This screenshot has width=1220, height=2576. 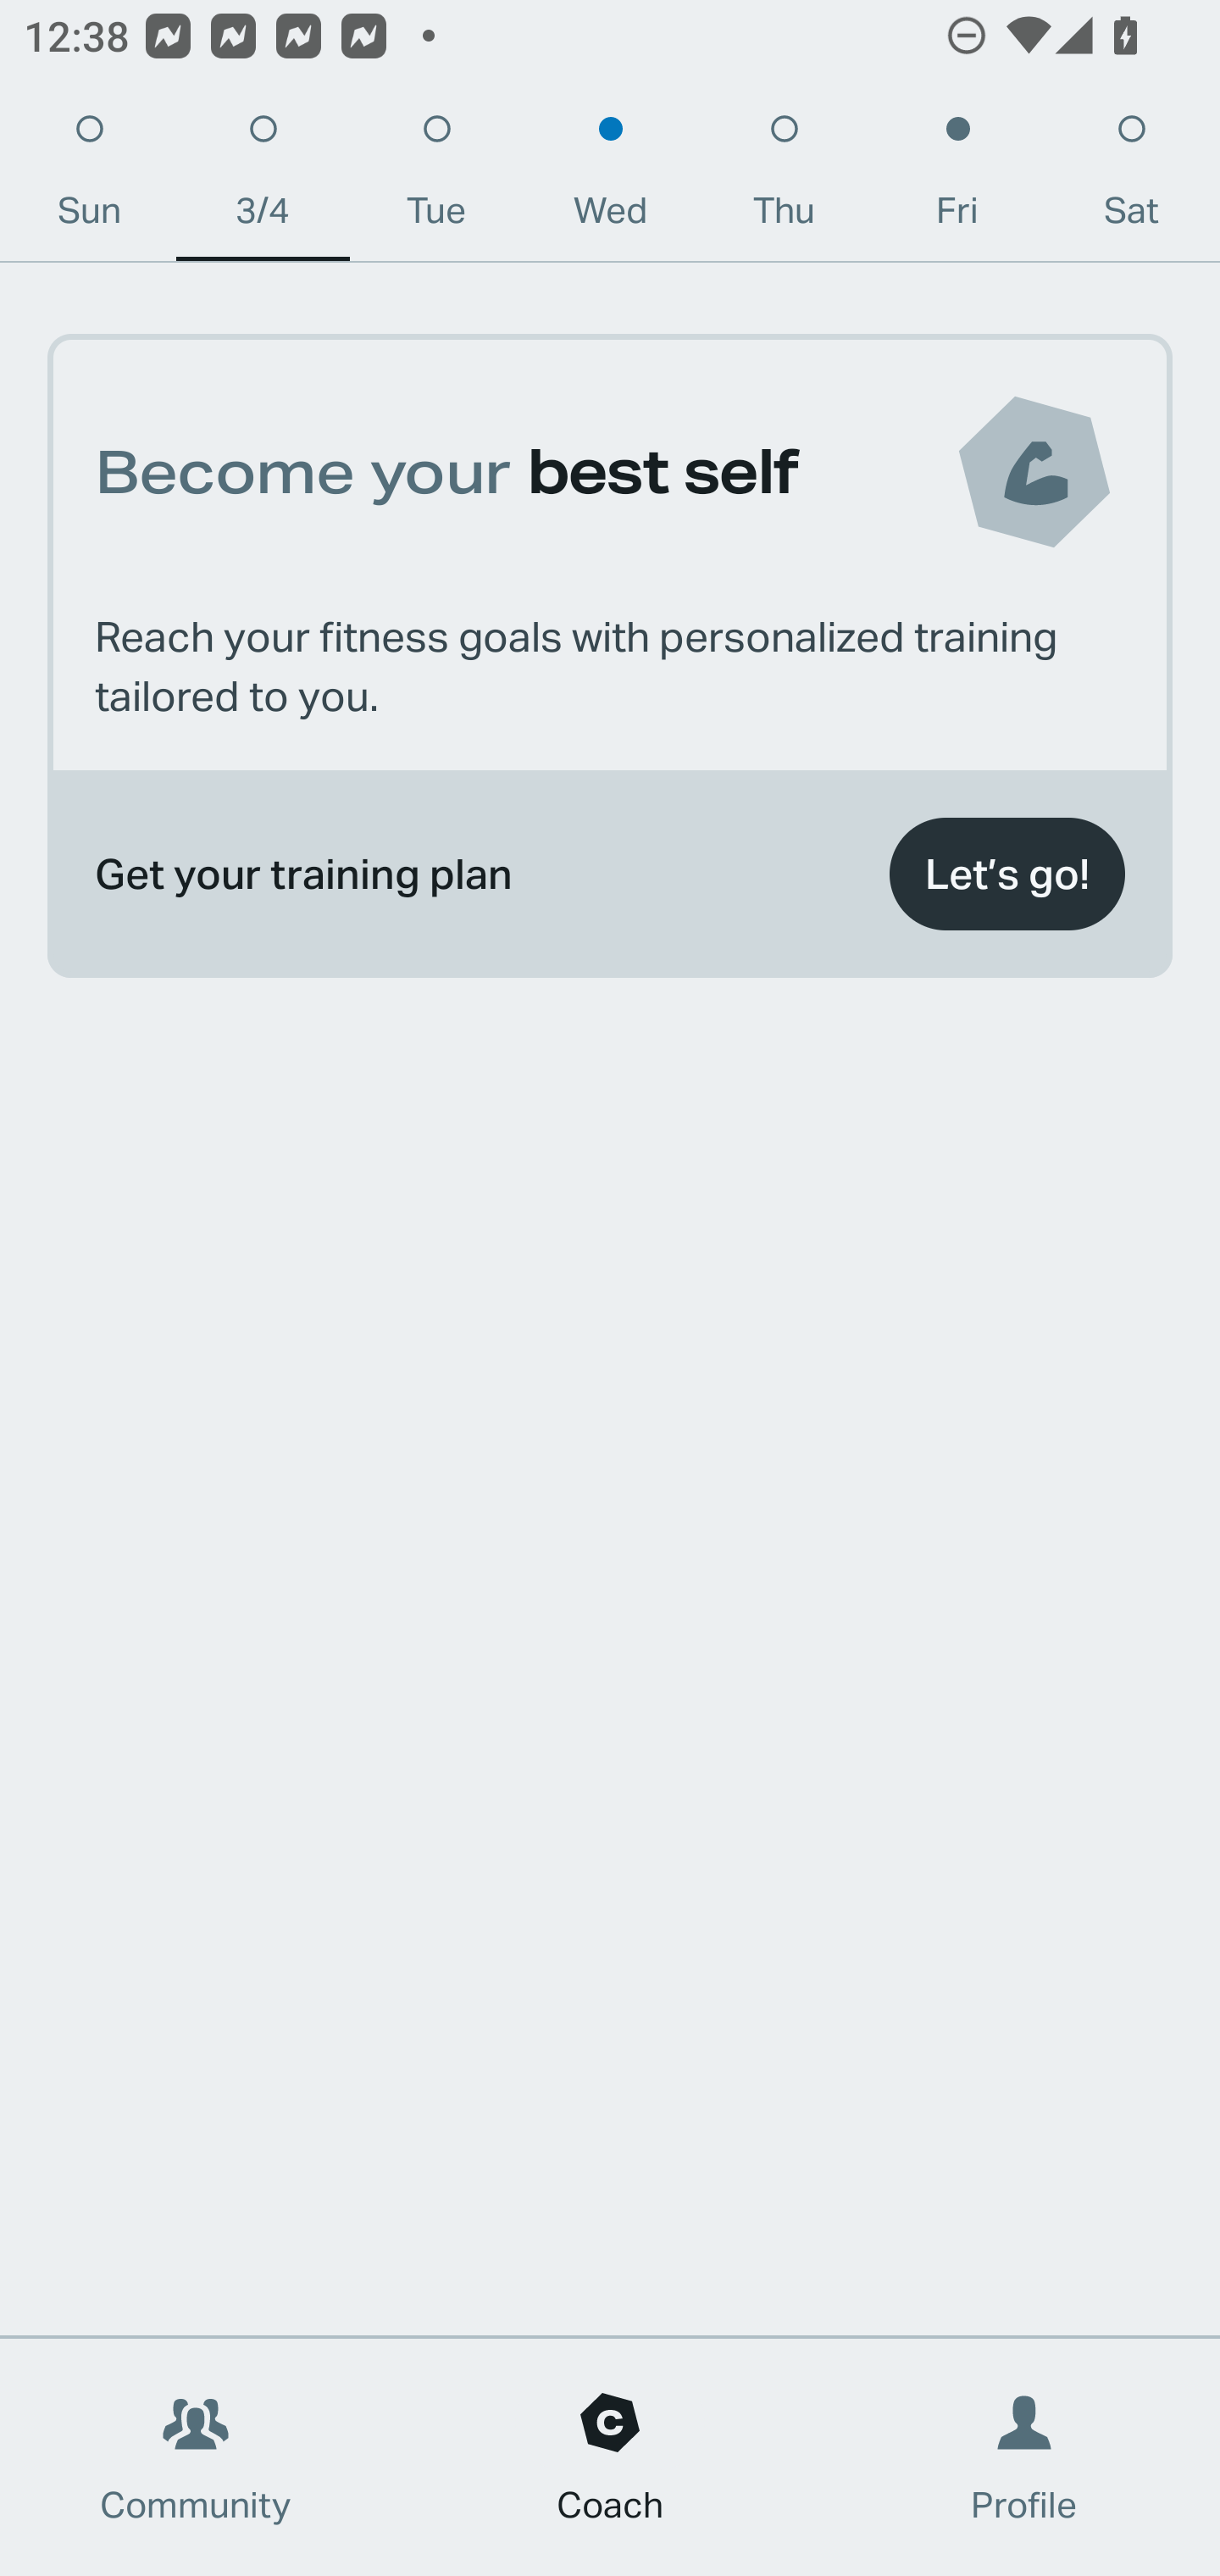 What do you see at coordinates (1006, 874) in the screenshot?
I see `Let’s go!` at bounding box center [1006, 874].